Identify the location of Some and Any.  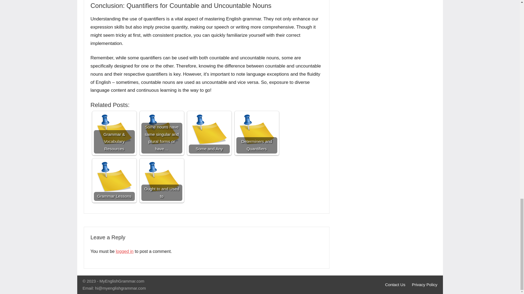
(209, 133).